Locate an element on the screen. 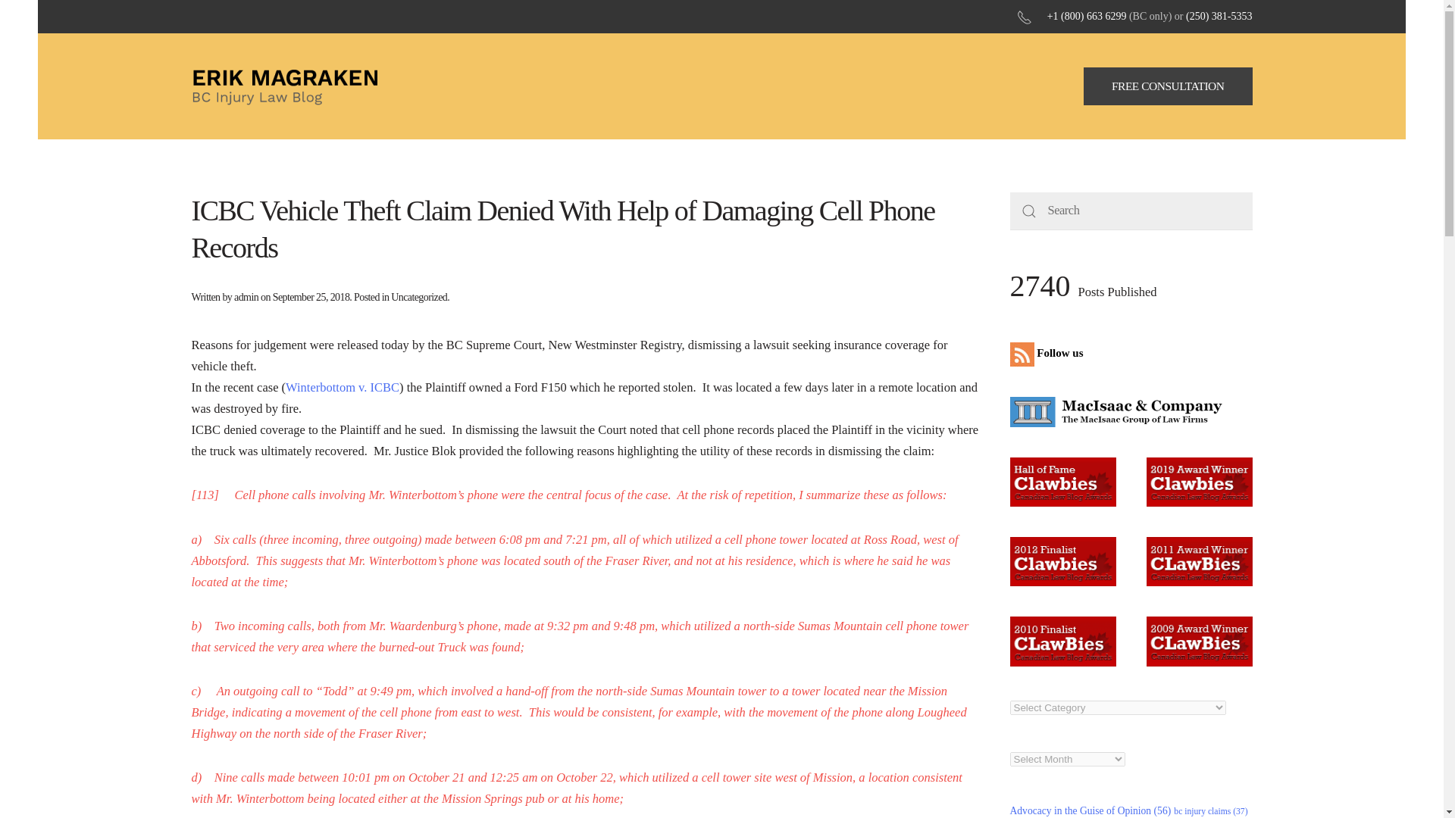 This screenshot has height=818, width=1455. admin is located at coordinates (246, 297).